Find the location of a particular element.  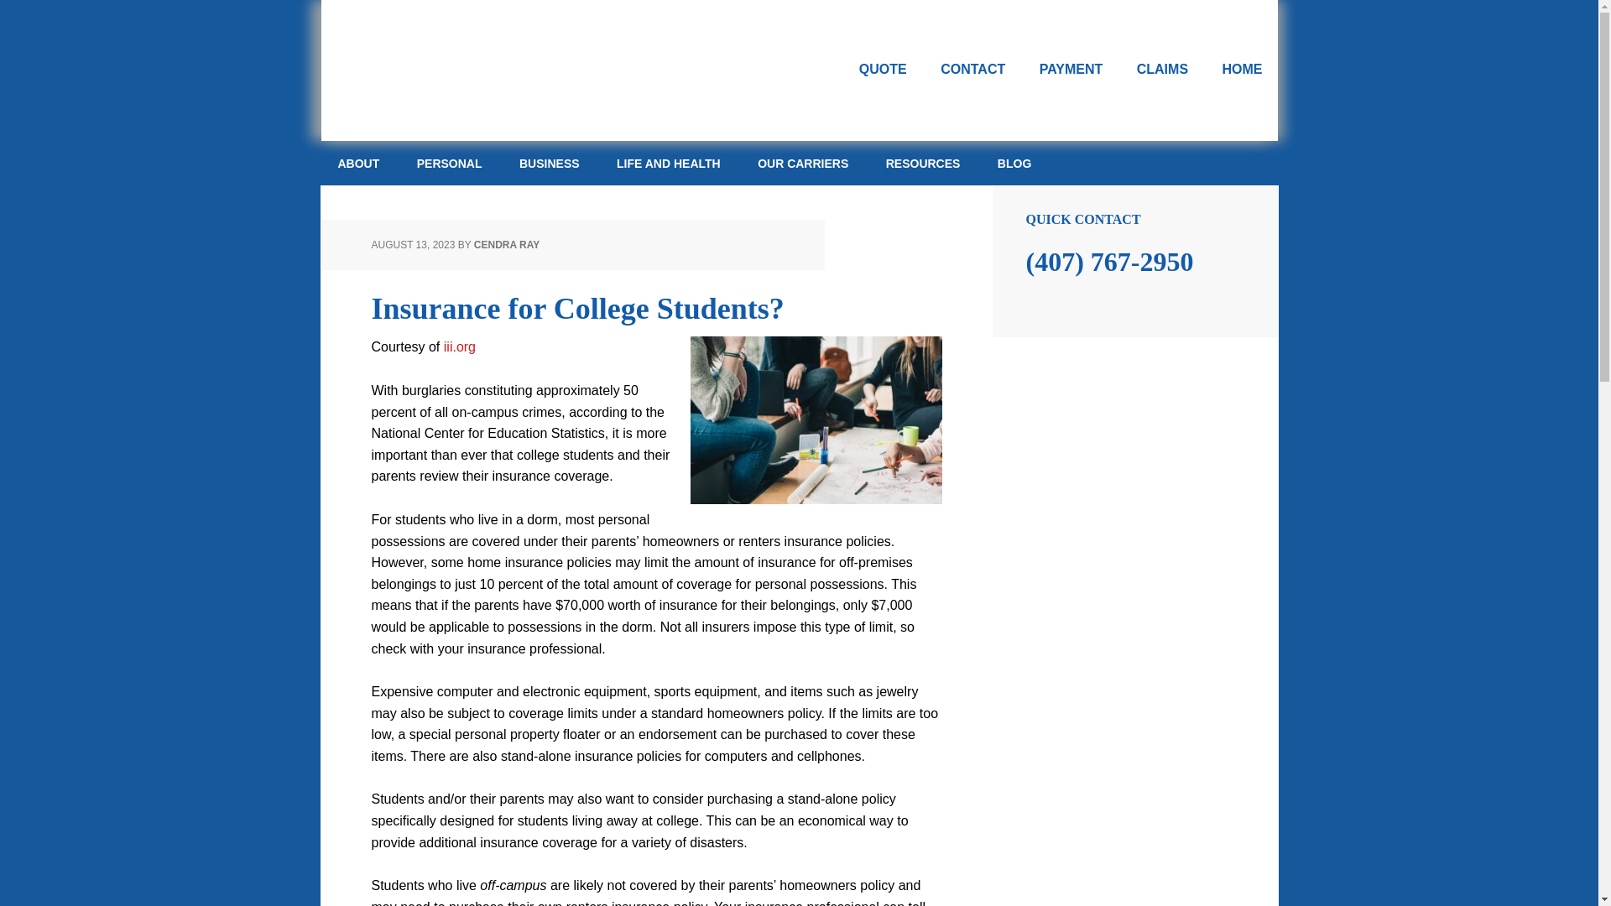

LIFE AND HEALTH is located at coordinates (668, 164).